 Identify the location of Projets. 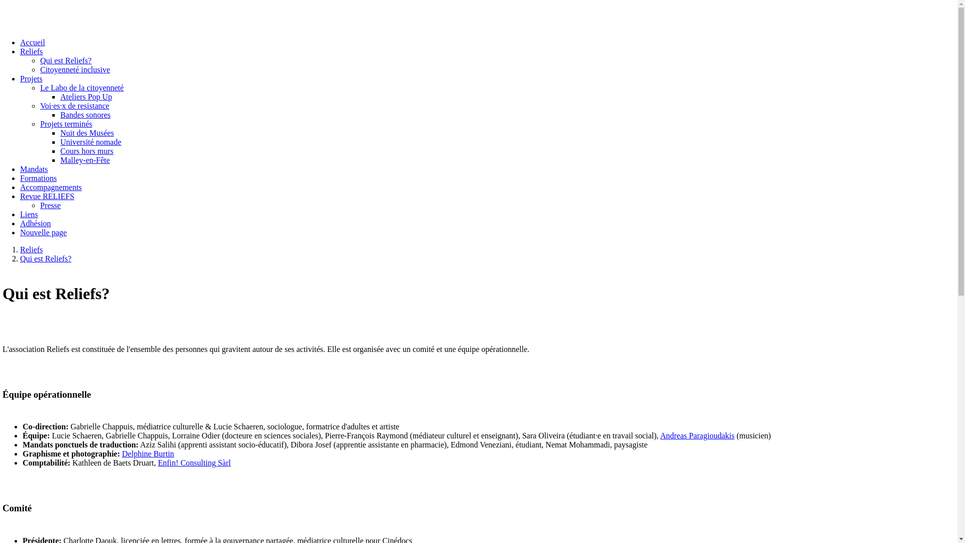
(31, 78).